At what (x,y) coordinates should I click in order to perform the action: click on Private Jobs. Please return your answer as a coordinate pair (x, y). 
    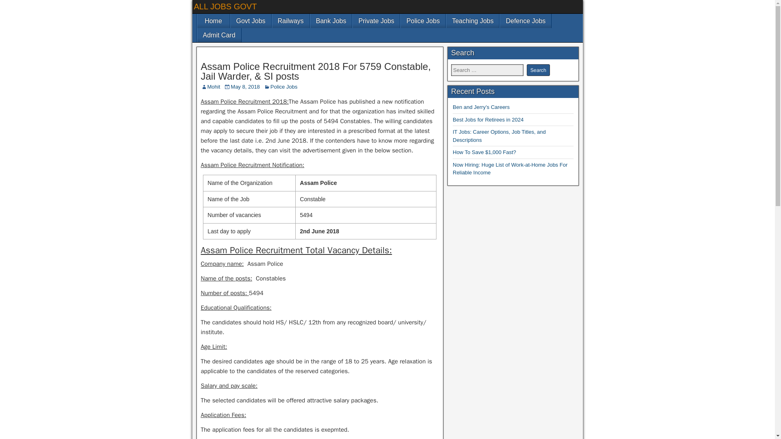
    Looking at the image, I should click on (376, 21).